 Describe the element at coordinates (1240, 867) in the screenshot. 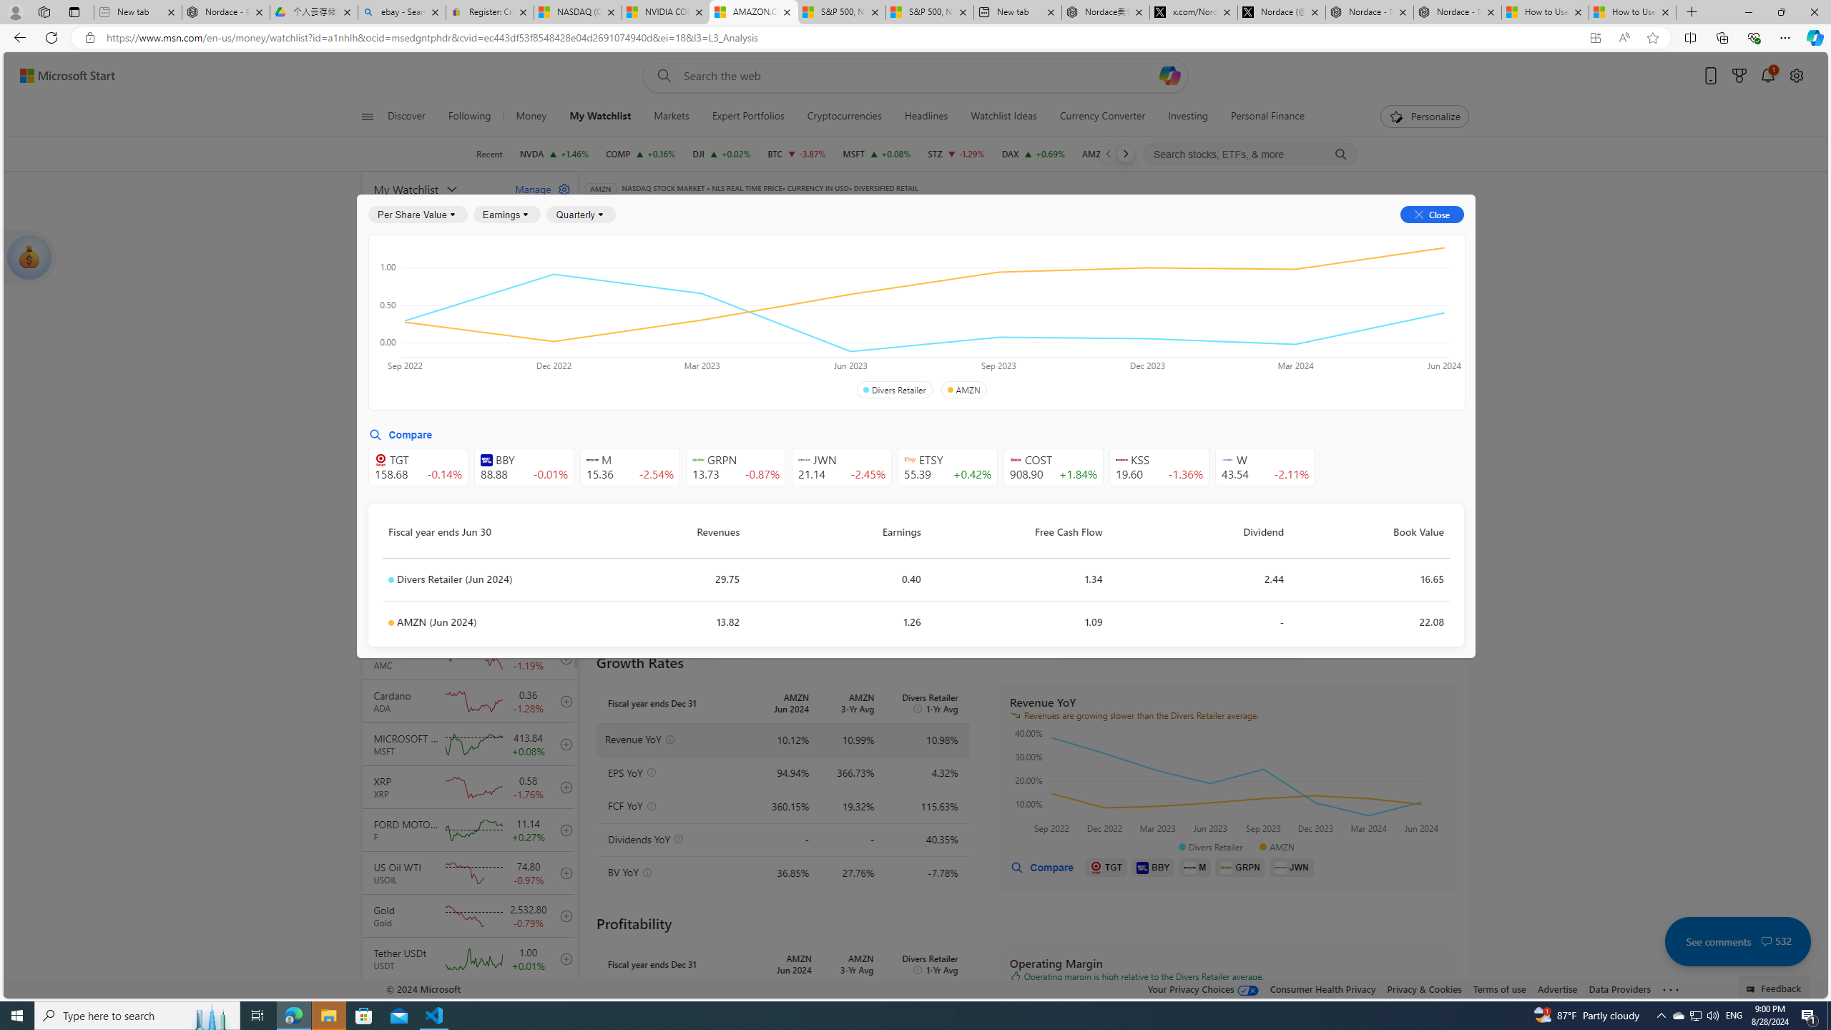

I see `GRPN` at that location.